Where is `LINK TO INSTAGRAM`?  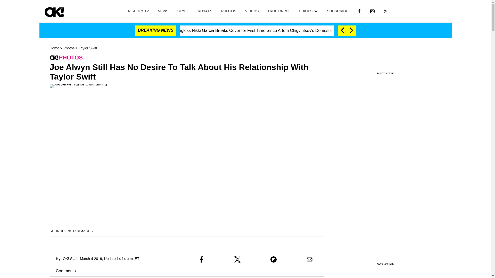
LINK TO INSTAGRAM is located at coordinates (372, 11).